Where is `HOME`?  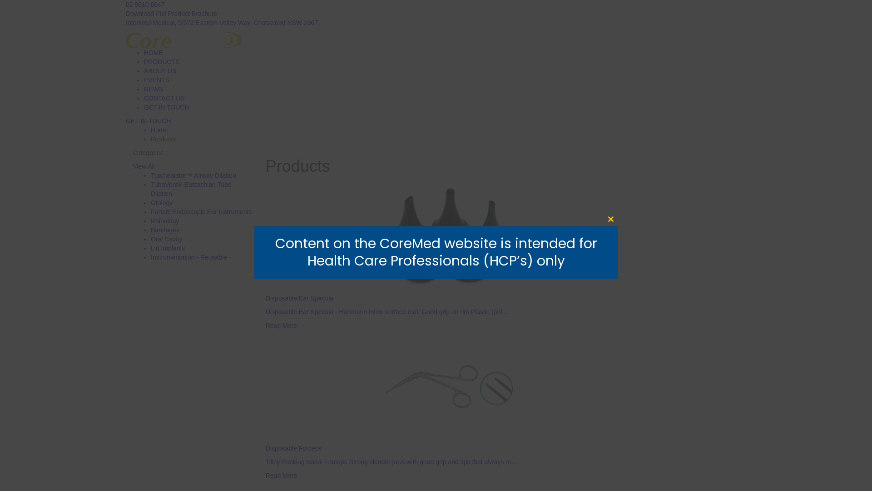 HOME is located at coordinates (154, 53).